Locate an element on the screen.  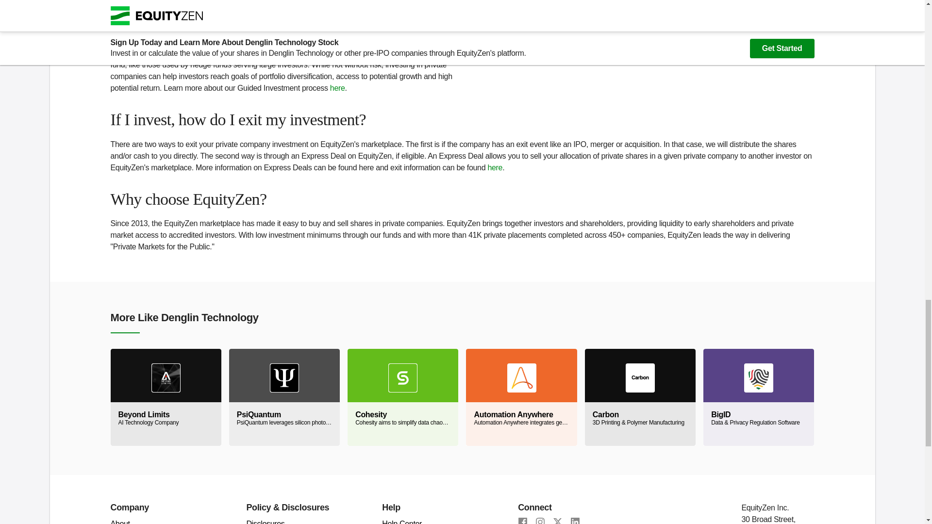
Help Center is located at coordinates (402, 522).